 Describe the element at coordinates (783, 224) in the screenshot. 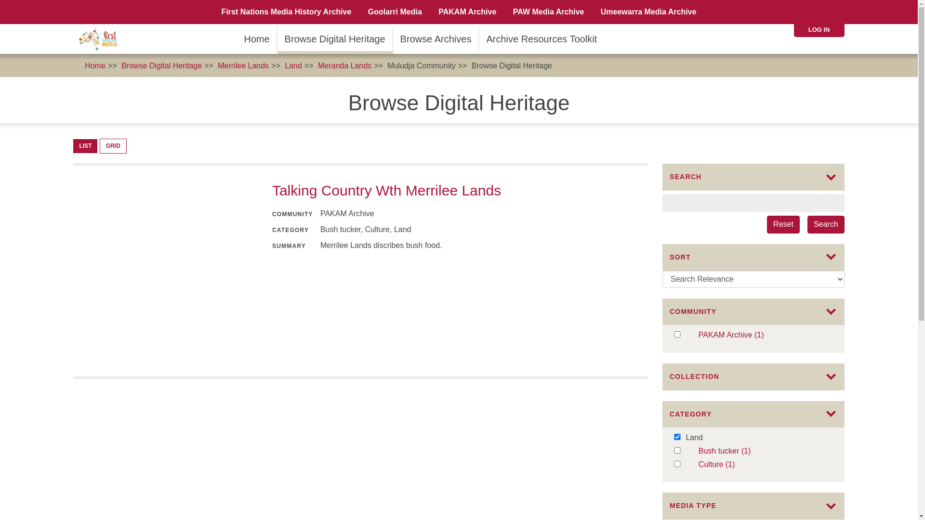

I see `Reset` at that location.